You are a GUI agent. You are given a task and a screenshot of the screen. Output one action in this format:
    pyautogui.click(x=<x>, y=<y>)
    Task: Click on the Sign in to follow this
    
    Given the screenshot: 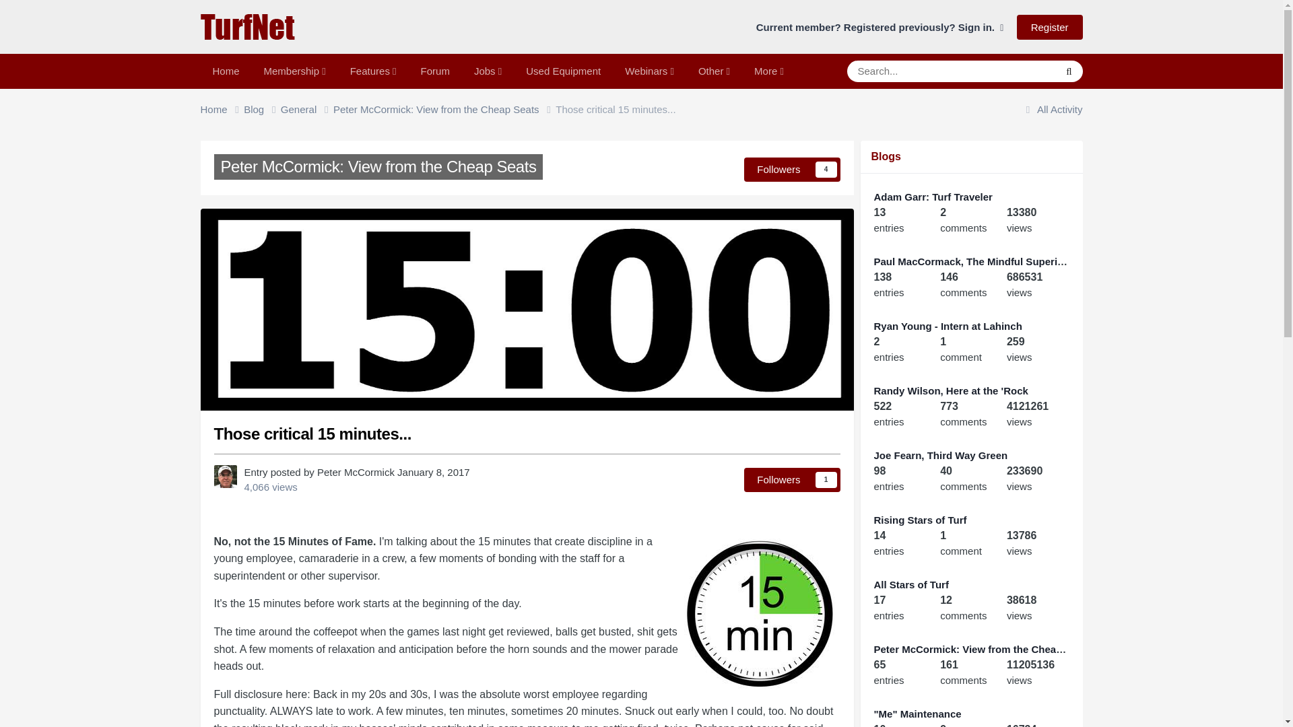 What is the action you would take?
    pyautogui.click(x=792, y=170)
    